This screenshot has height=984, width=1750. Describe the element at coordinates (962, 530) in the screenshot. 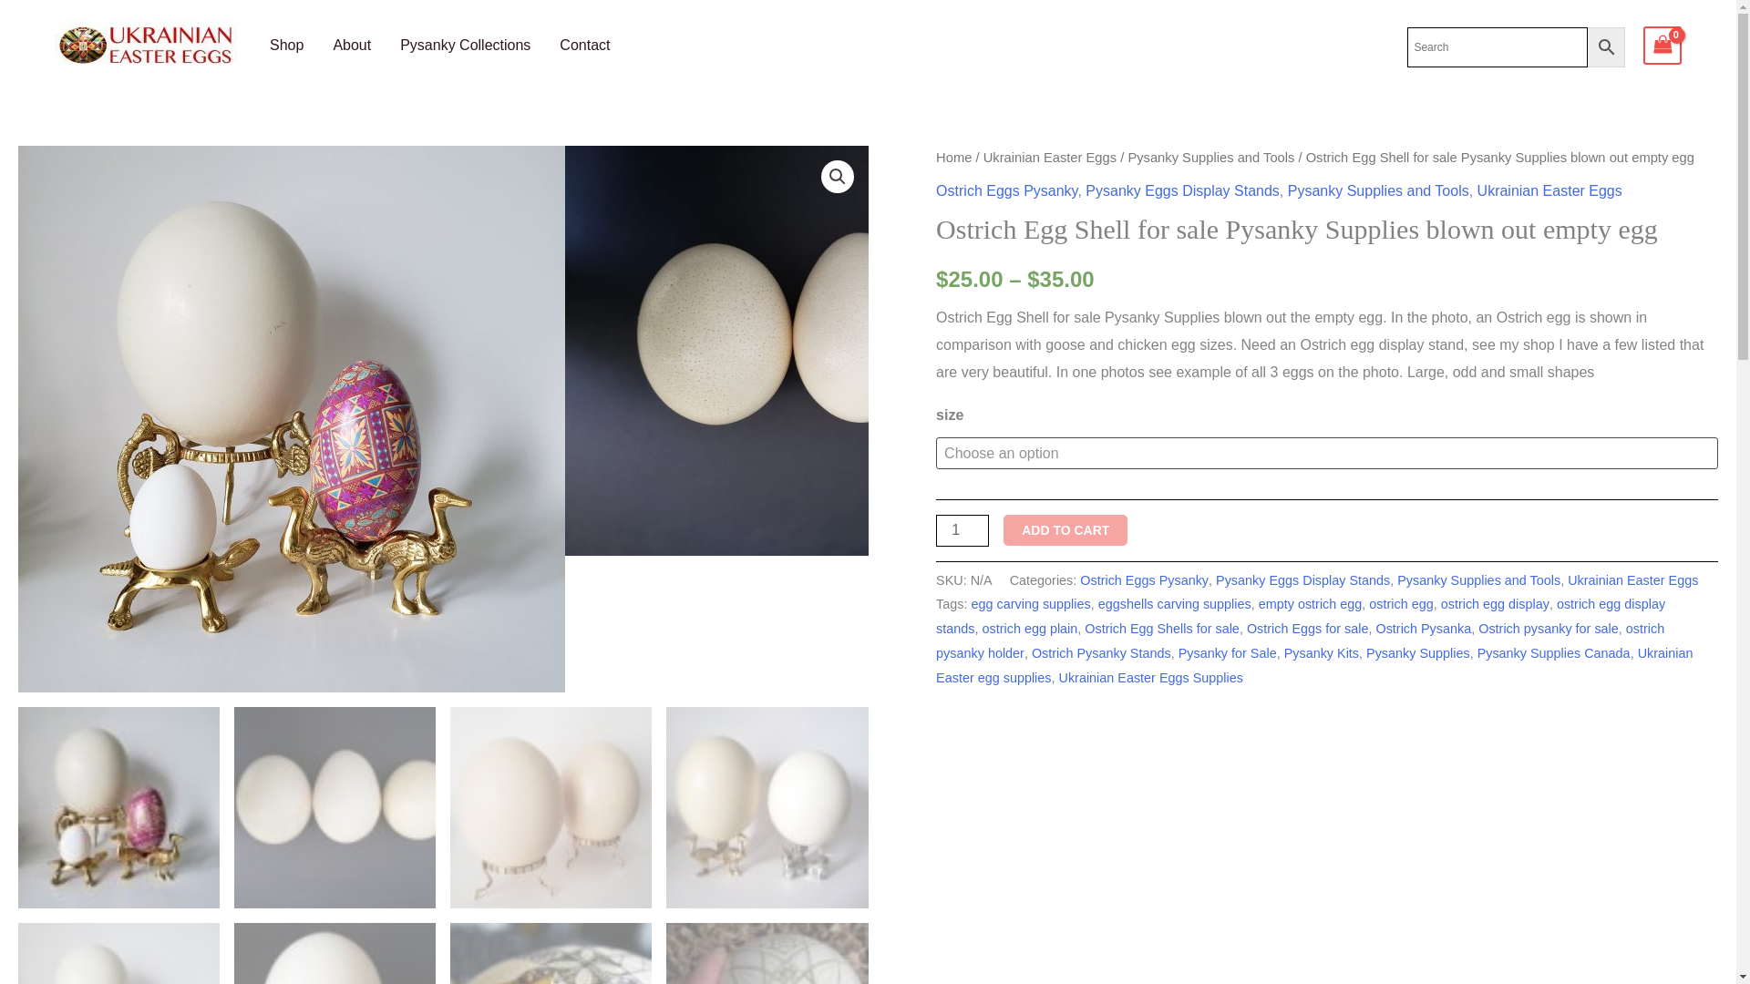

I see `1` at that location.